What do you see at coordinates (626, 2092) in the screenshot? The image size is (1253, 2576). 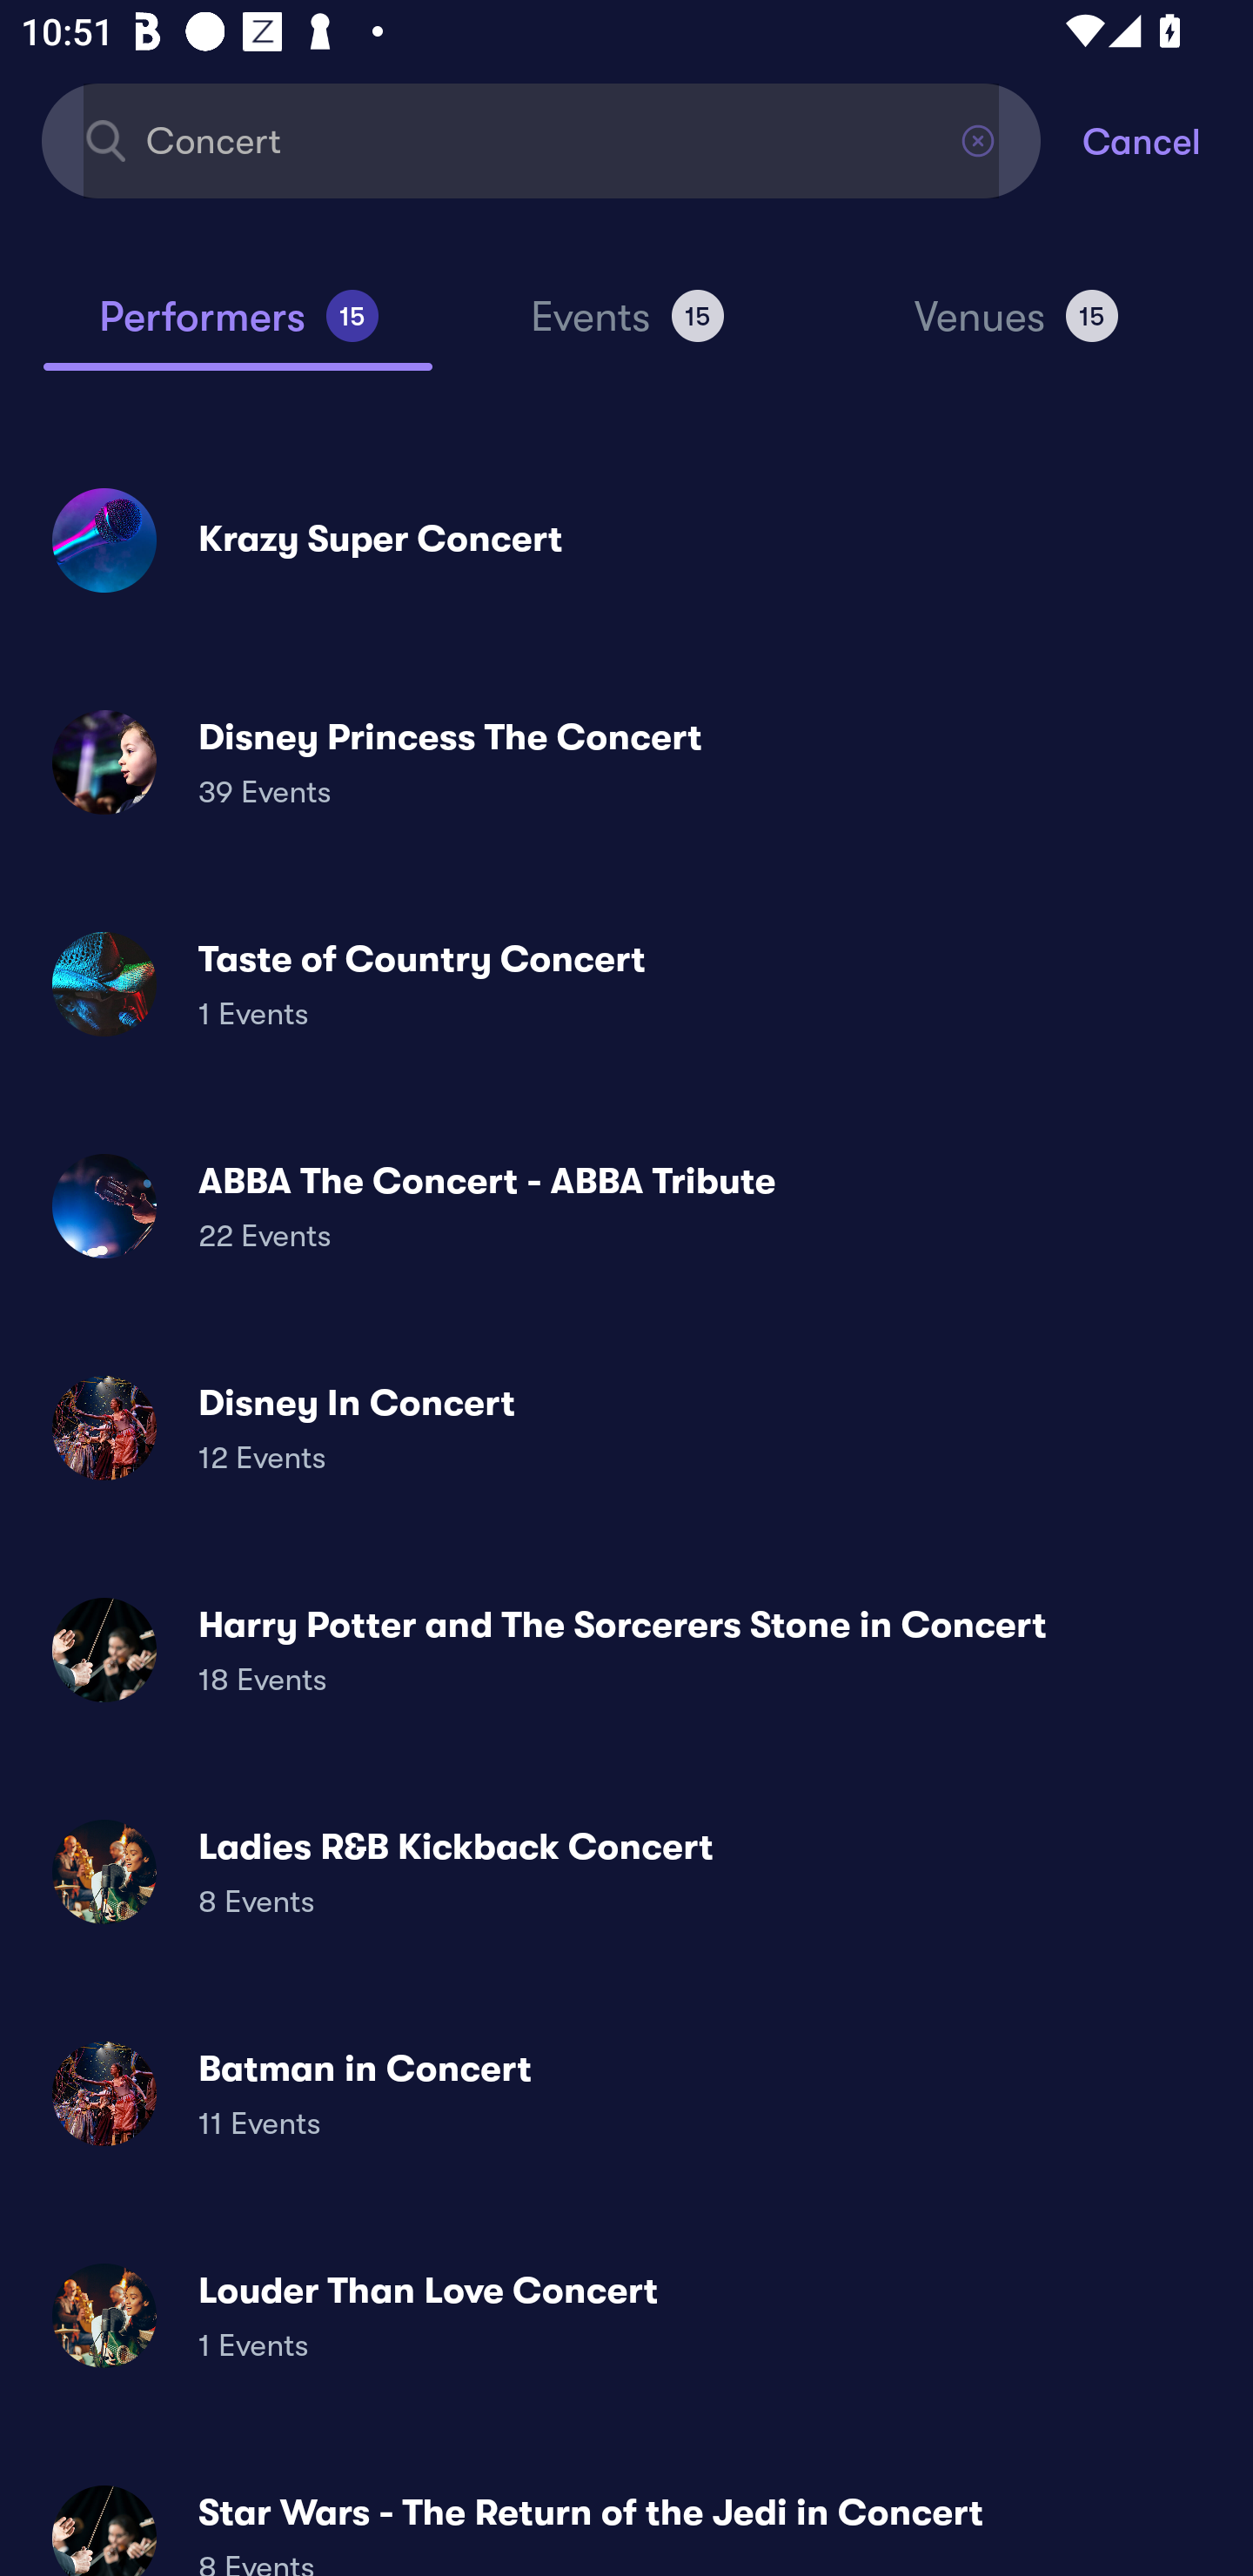 I see `Batman in Concert 11 Events` at bounding box center [626, 2092].